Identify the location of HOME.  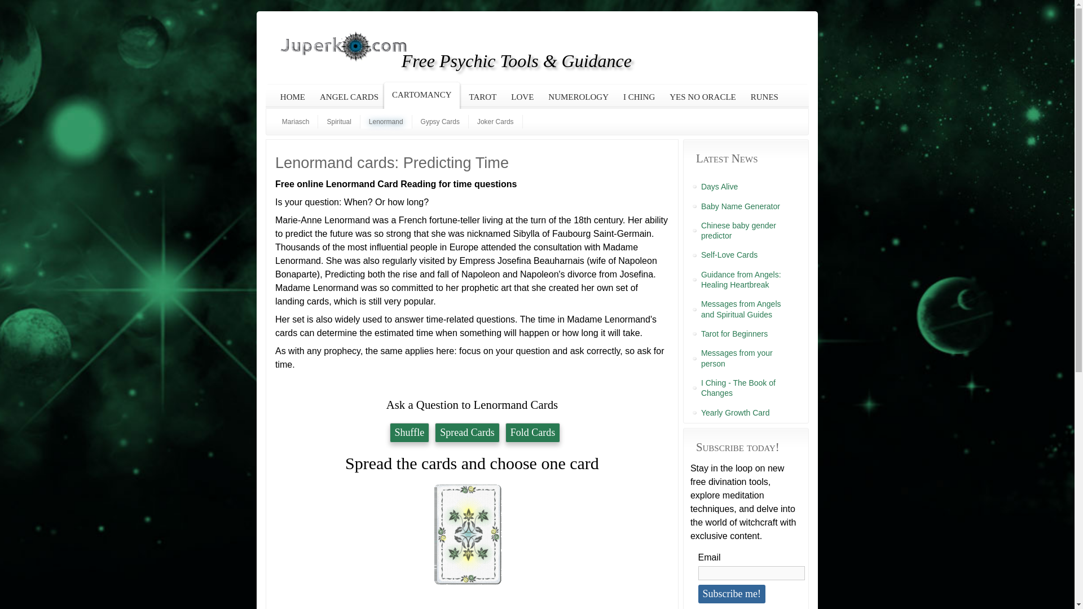
(292, 97).